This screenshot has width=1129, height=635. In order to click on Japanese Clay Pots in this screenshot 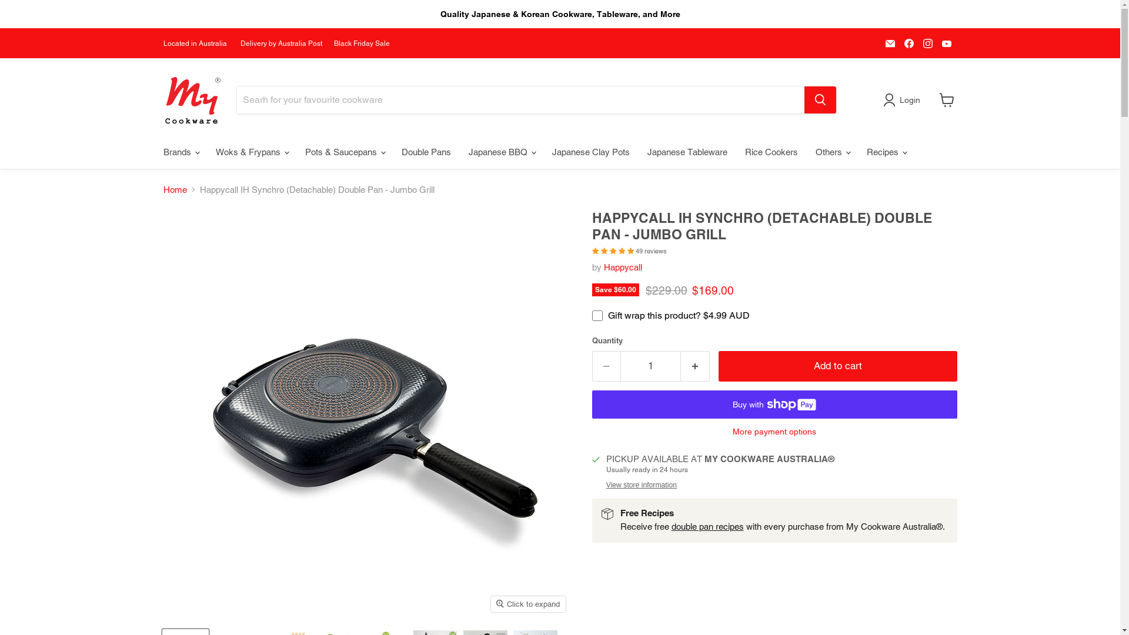, I will do `click(591, 152)`.